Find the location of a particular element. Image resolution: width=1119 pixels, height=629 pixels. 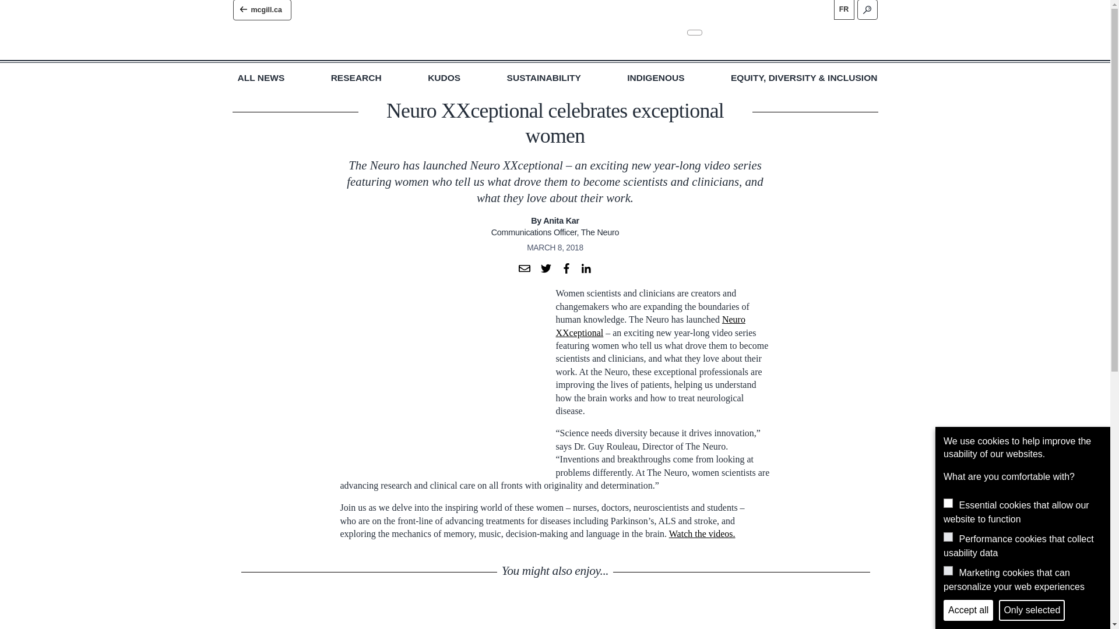

ALL NEWS is located at coordinates (261, 78).